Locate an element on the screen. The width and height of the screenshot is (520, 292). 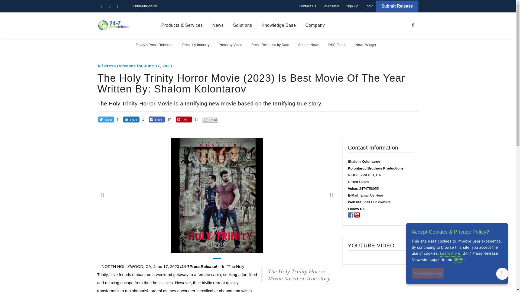
Submit Release is located at coordinates (397, 6).